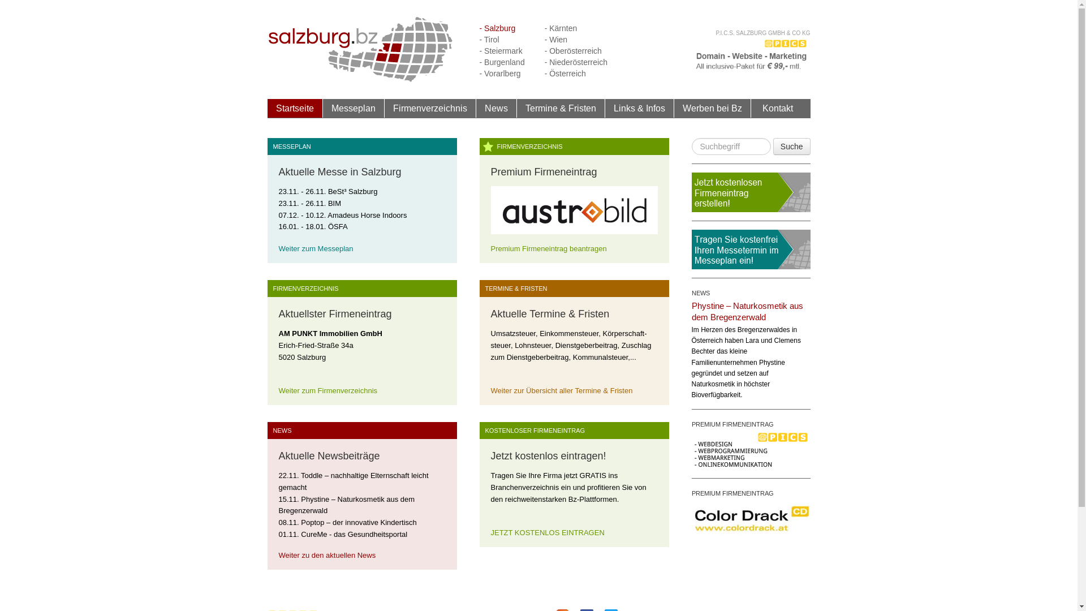 This screenshot has height=611, width=1086. I want to click on JETZT KOSTENLOS EINTRAGEN, so click(548, 533).